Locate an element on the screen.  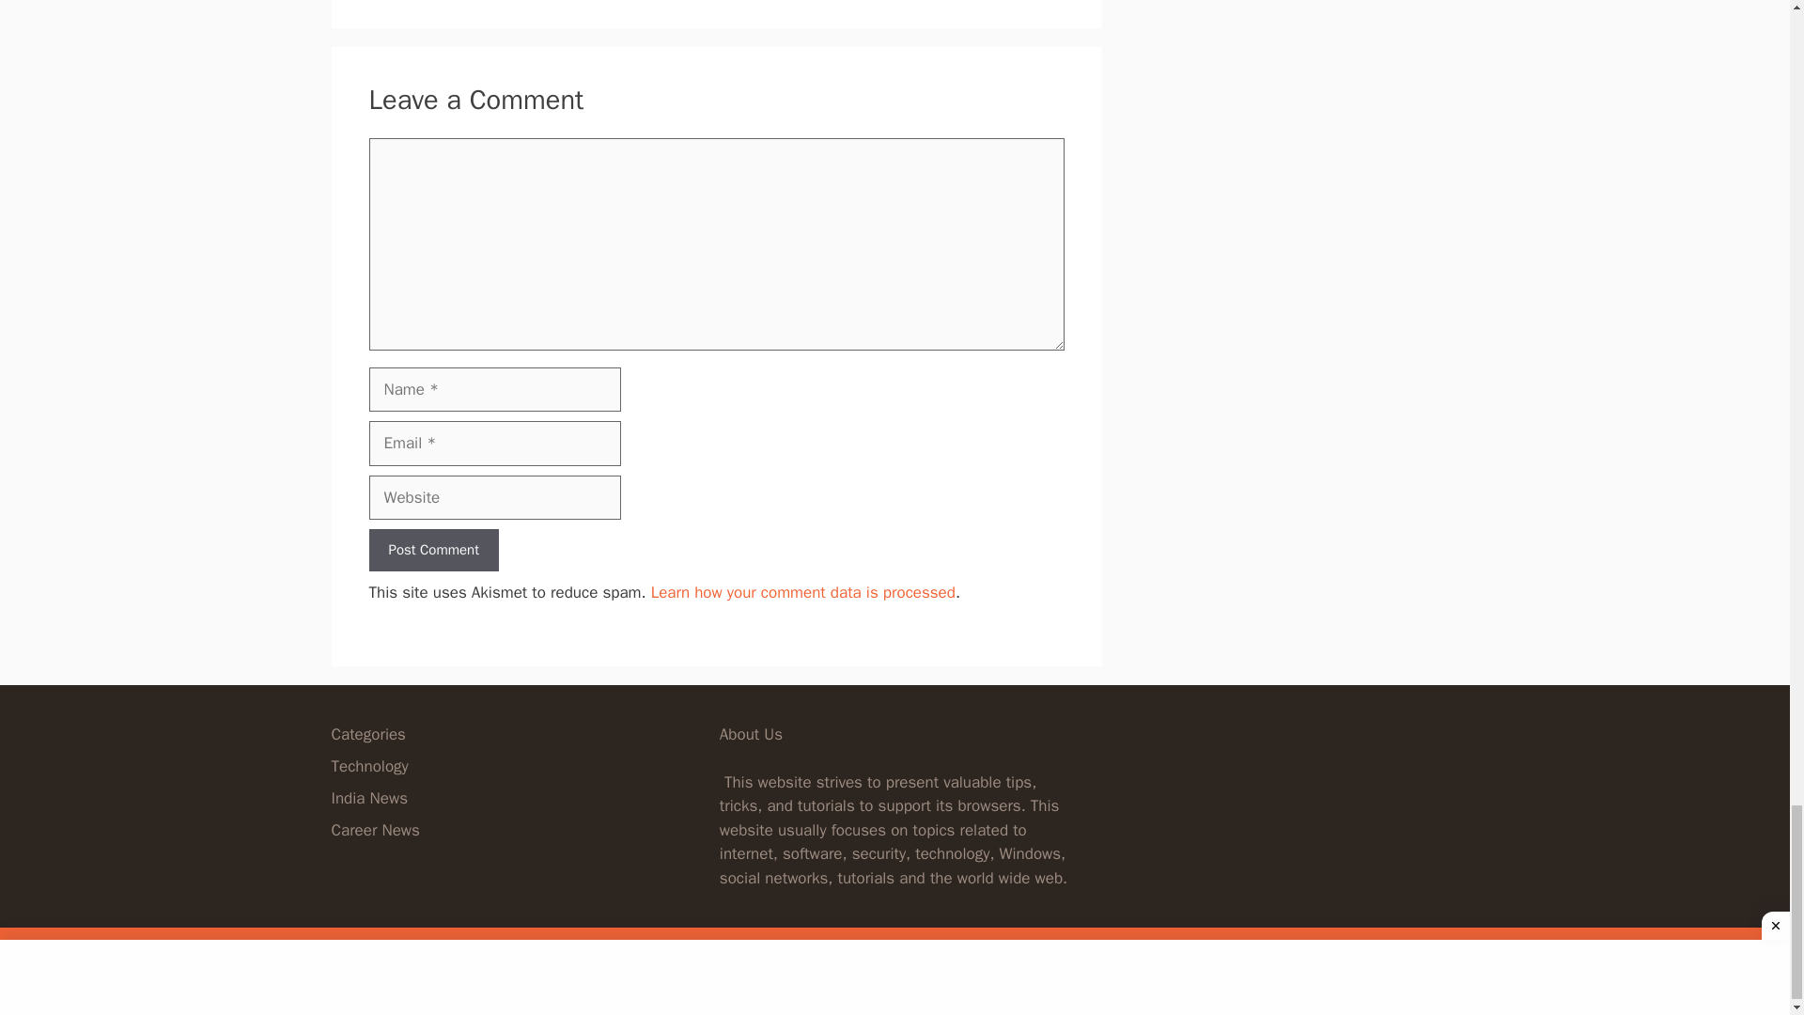
Post Comment is located at coordinates (432, 550).